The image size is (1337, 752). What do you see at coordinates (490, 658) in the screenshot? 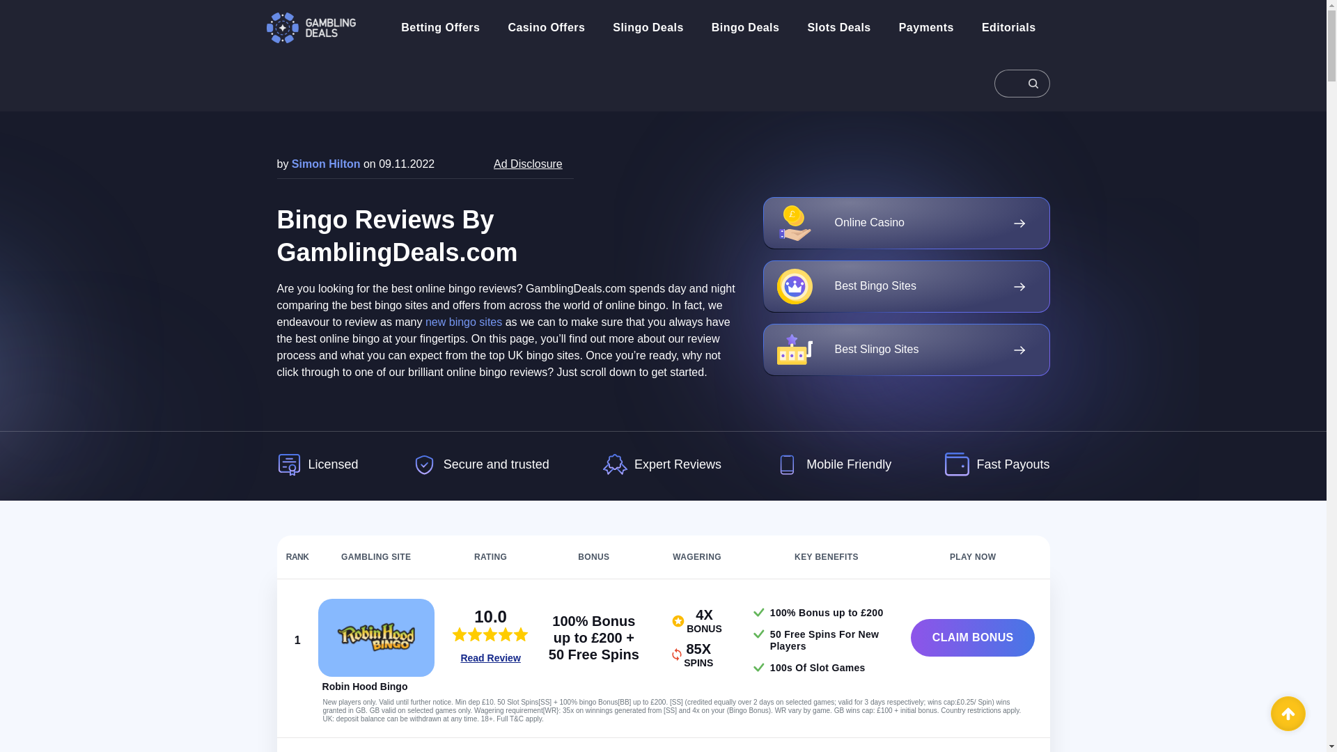
I see `Read Review` at bounding box center [490, 658].